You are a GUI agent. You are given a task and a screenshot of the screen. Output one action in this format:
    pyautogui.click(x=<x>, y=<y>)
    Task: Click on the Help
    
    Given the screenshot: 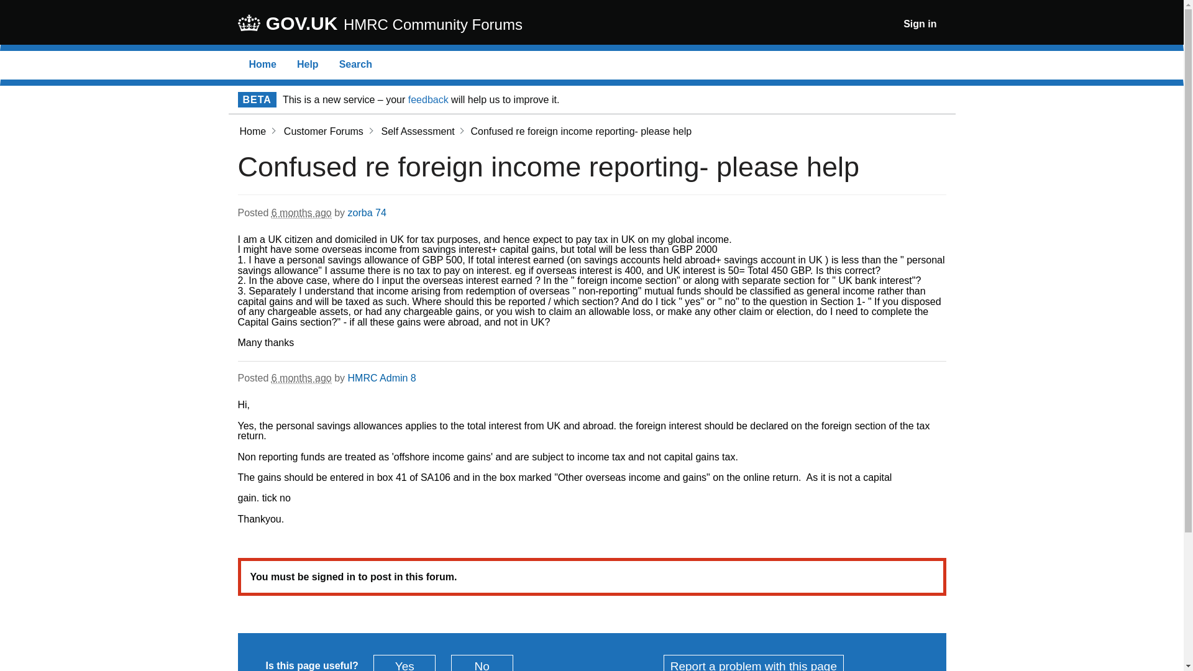 What is the action you would take?
    pyautogui.click(x=308, y=65)
    